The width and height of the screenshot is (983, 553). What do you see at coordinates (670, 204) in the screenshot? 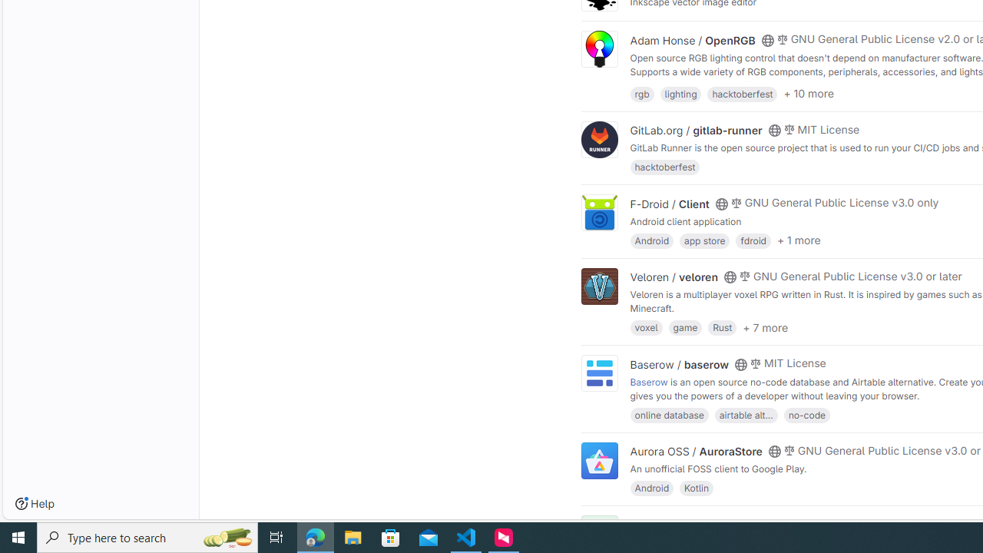
I see `F-Droid / Client` at bounding box center [670, 204].